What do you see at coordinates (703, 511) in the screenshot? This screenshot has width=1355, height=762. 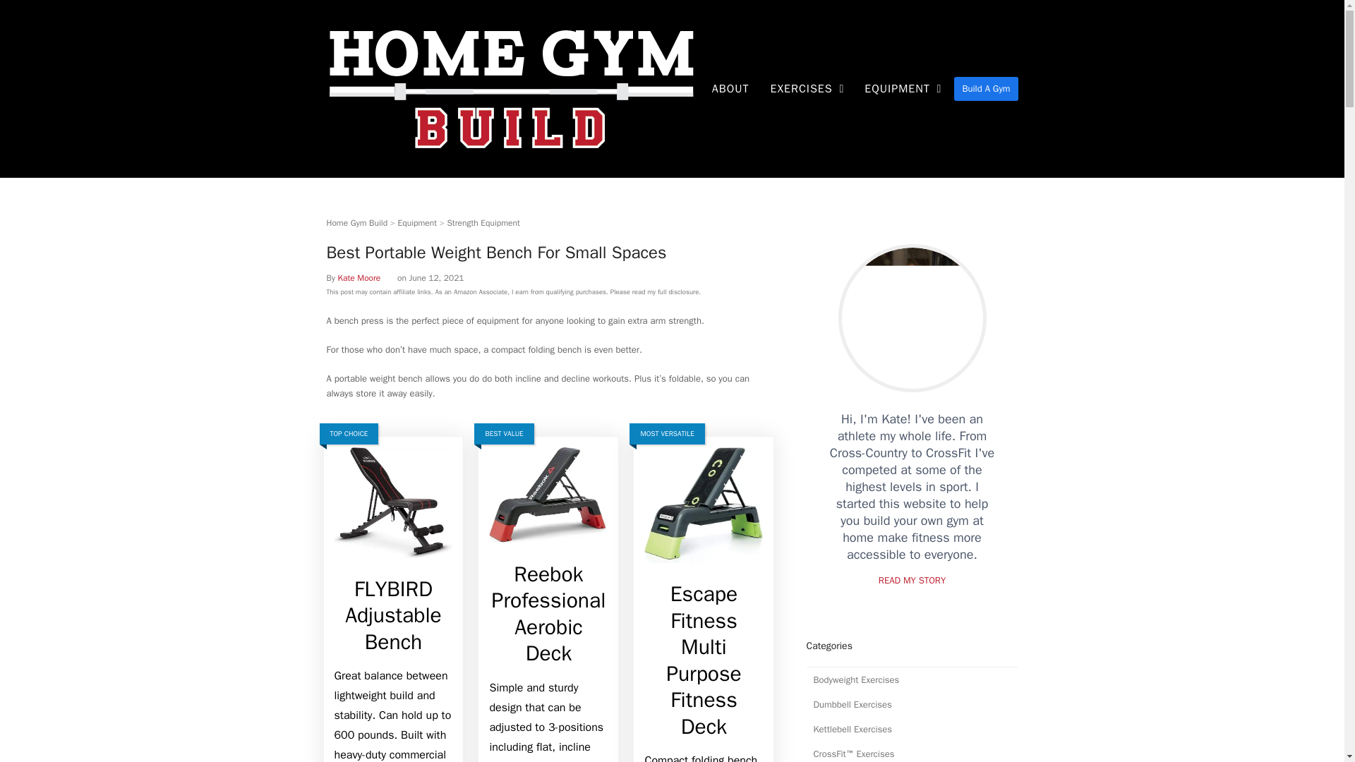 I see `Escape Fitness Multi Purpose Fitness Deck` at bounding box center [703, 511].